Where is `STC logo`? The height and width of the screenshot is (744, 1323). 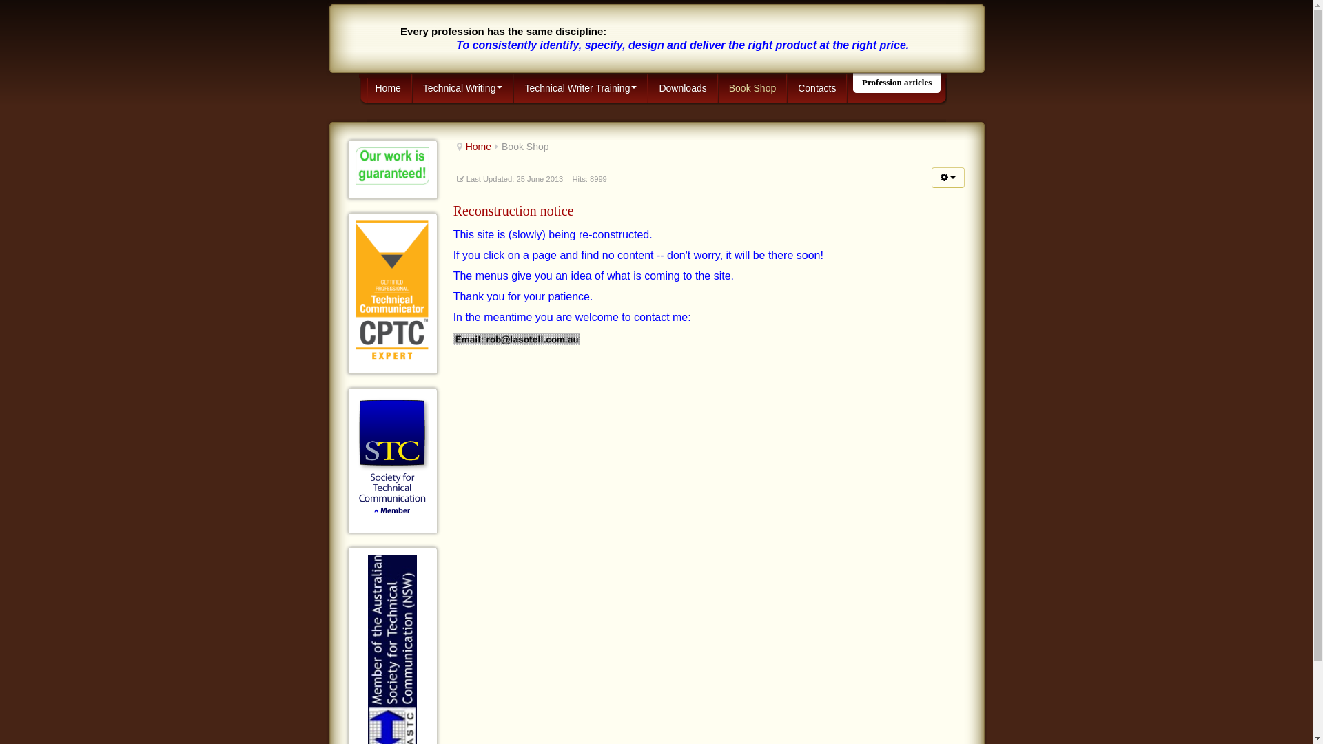 STC logo is located at coordinates (393, 457).